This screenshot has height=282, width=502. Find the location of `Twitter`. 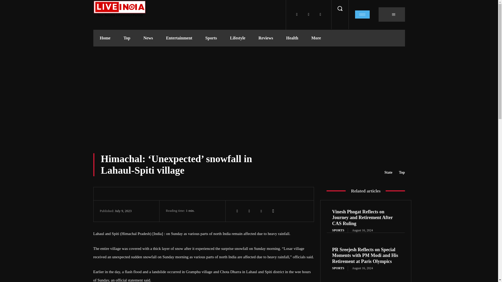

Twitter is located at coordinates (309, 14).